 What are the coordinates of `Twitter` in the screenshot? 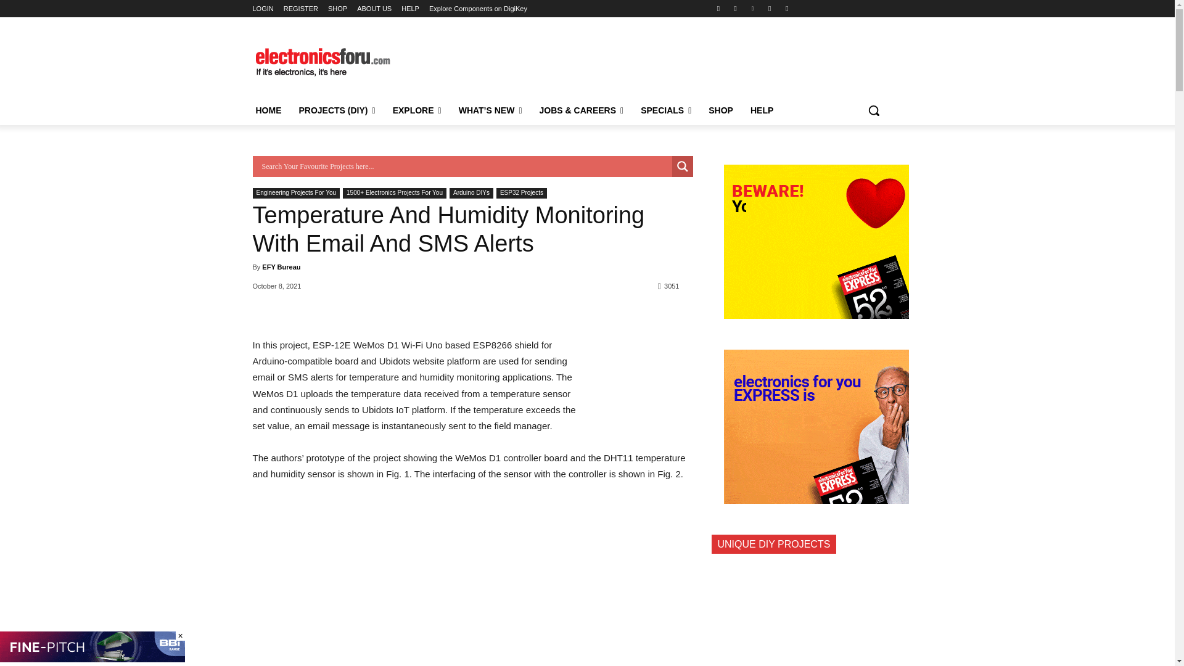 It's located at (770, 8).